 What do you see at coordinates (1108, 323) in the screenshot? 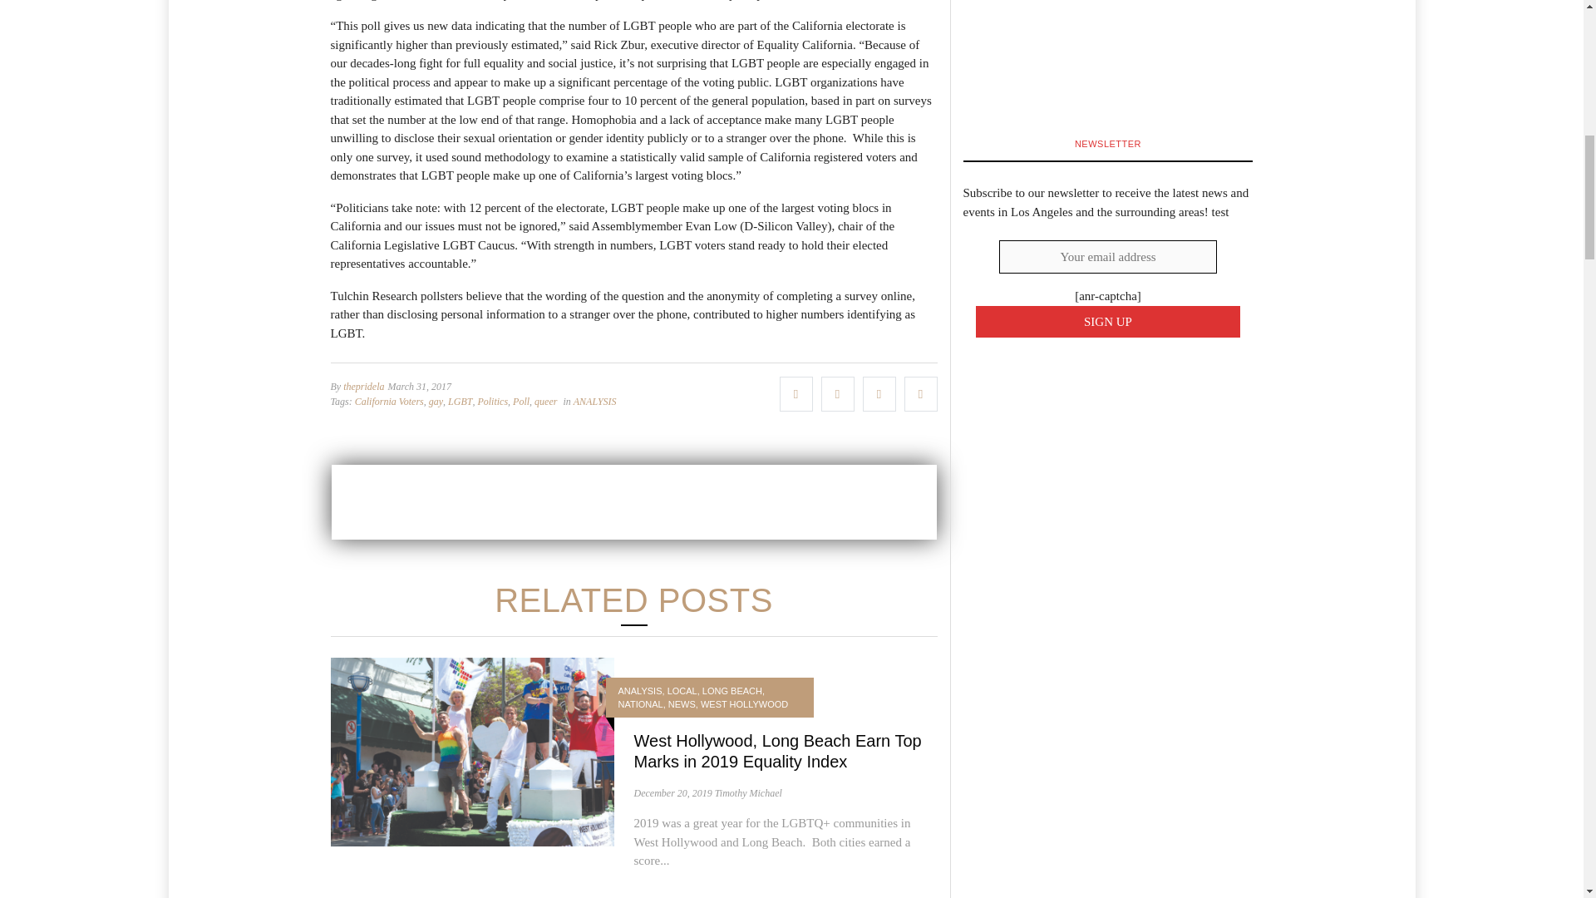
I see `Sign up` at bounding box center [1108, 323].